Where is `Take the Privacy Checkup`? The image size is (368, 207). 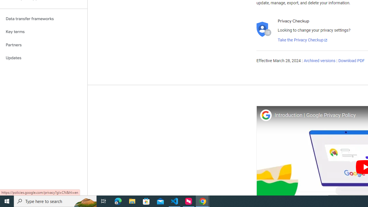 Take the Privacy Checkup is located at coordinates (303, 40).